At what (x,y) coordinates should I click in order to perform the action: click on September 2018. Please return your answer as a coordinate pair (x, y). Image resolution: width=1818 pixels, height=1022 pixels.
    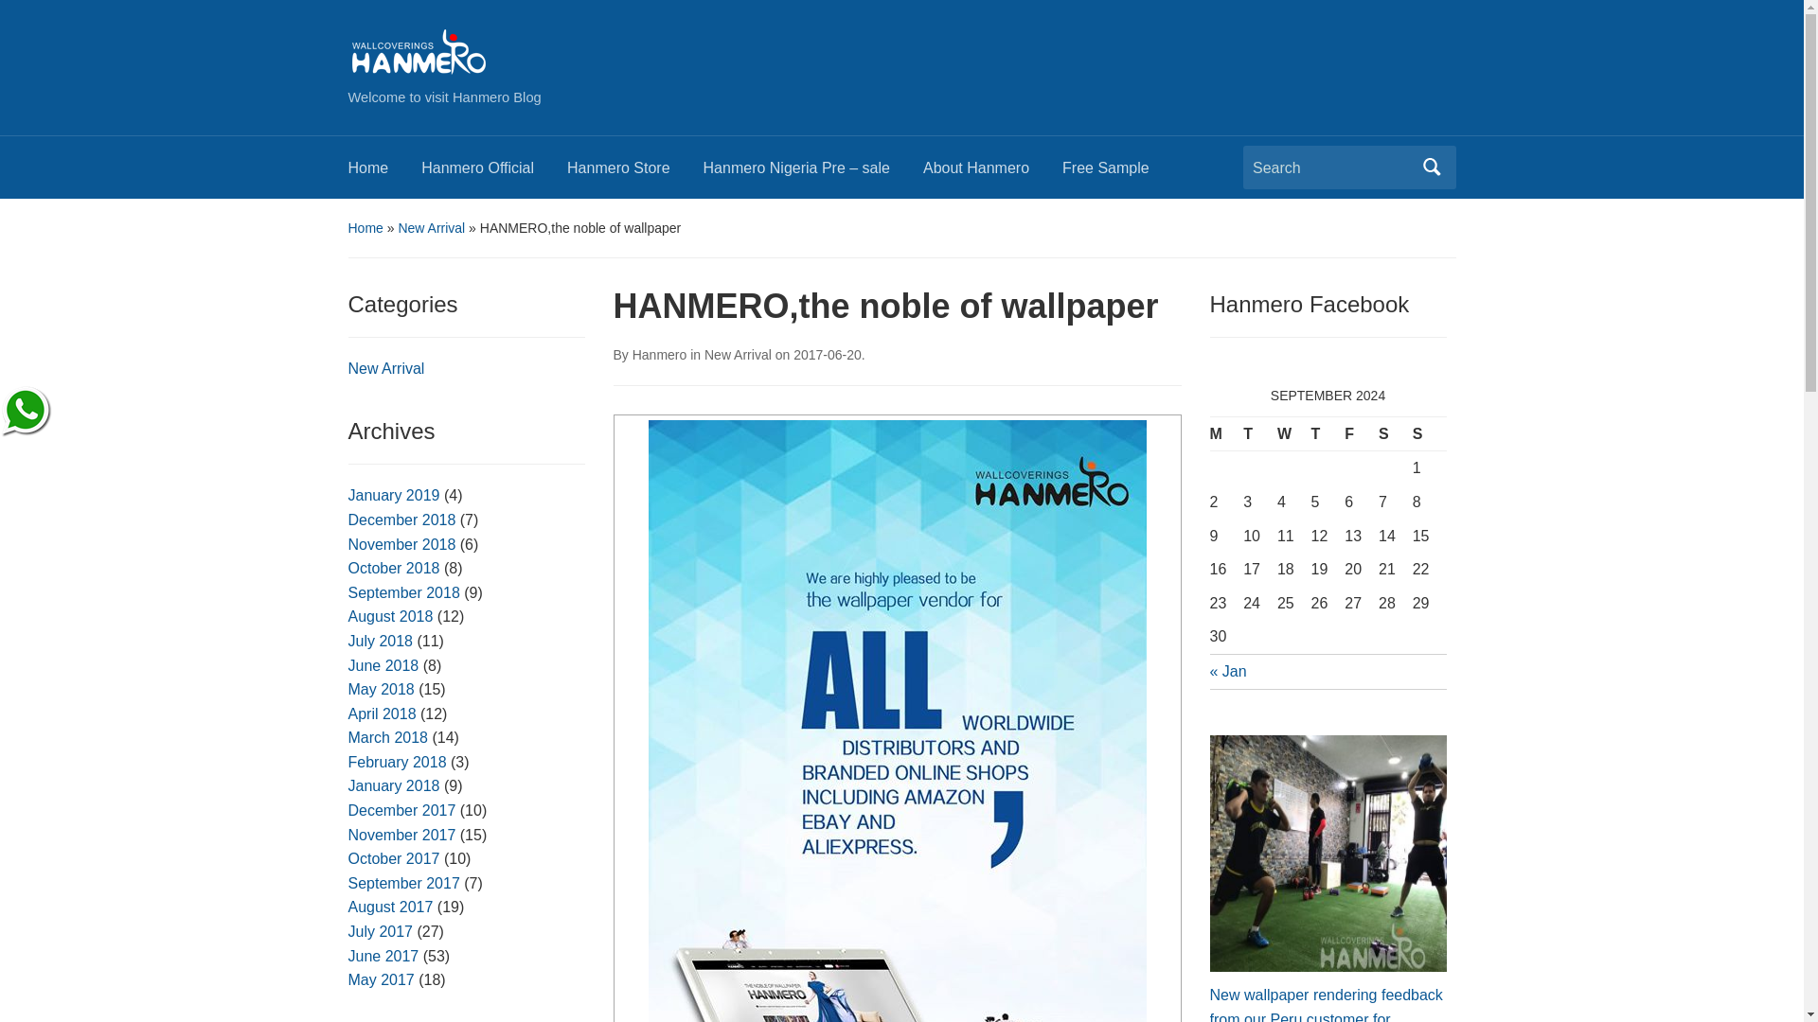
    Looking at the image, I should click on (403, 592).